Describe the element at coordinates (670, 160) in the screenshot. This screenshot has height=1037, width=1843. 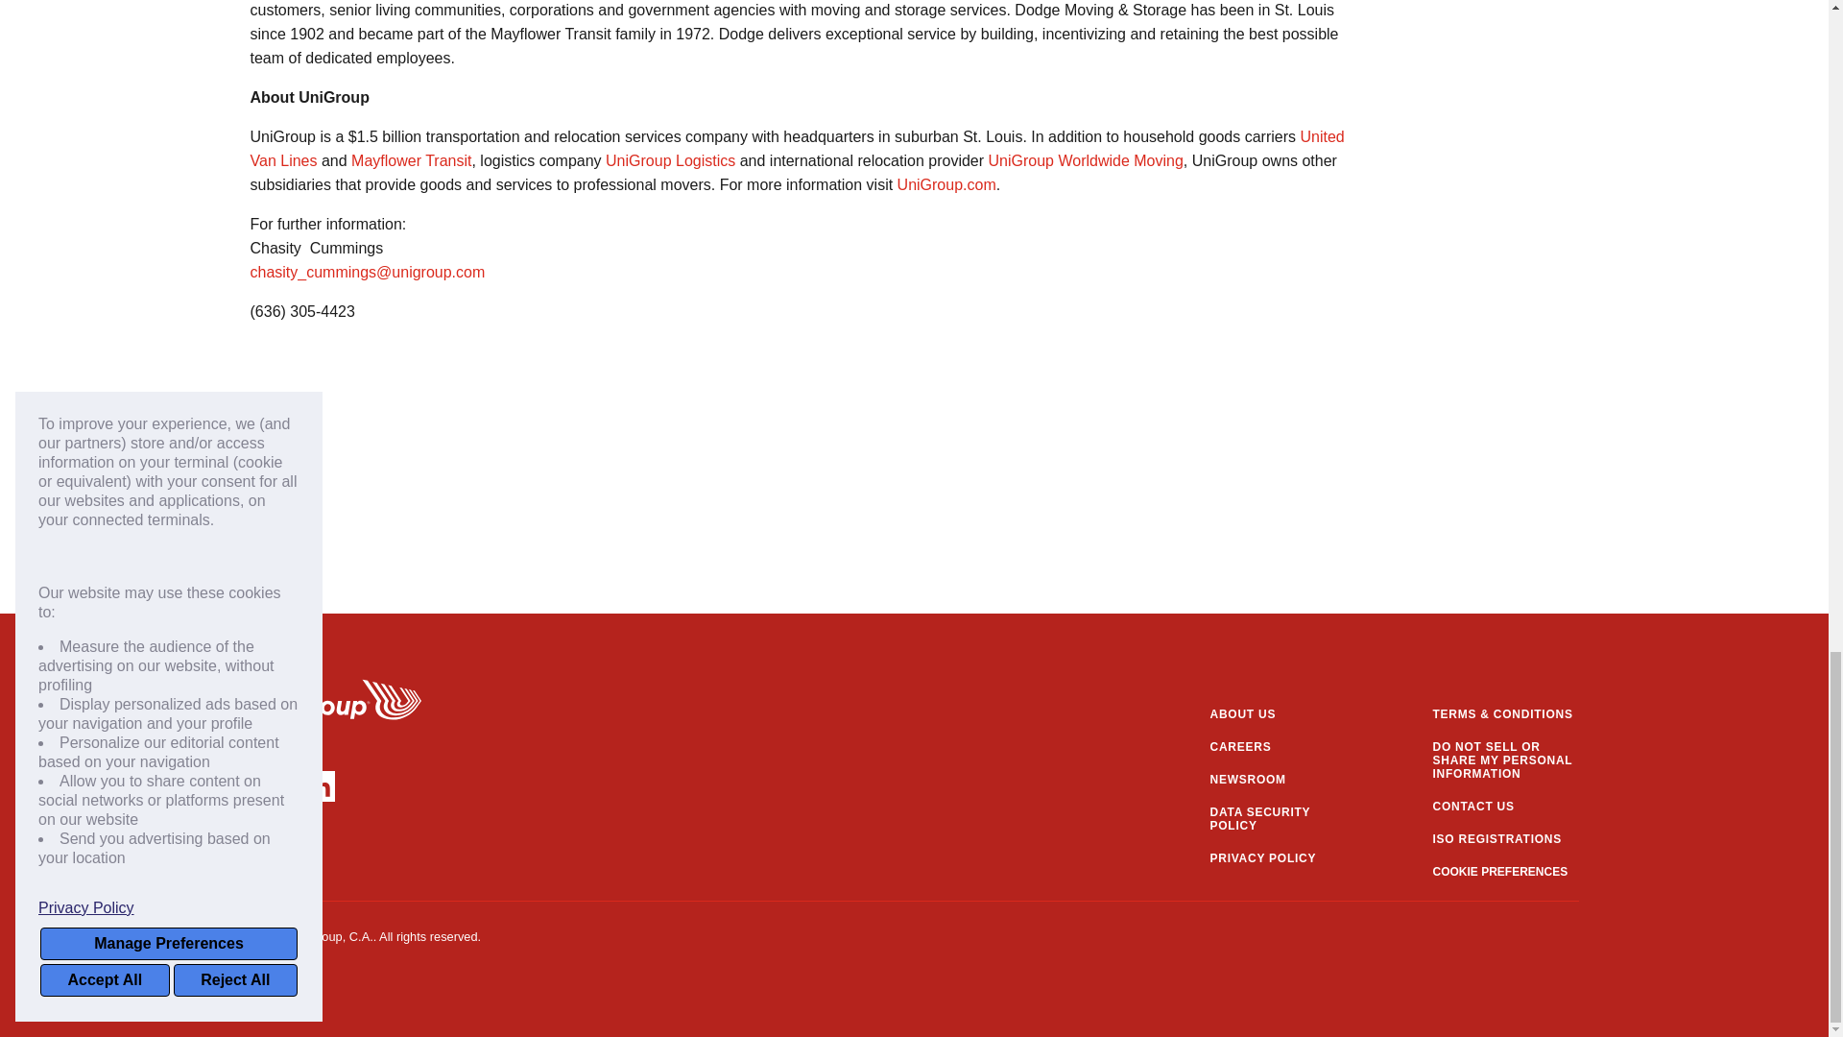
I see `UniGroup Logistics` at that location.